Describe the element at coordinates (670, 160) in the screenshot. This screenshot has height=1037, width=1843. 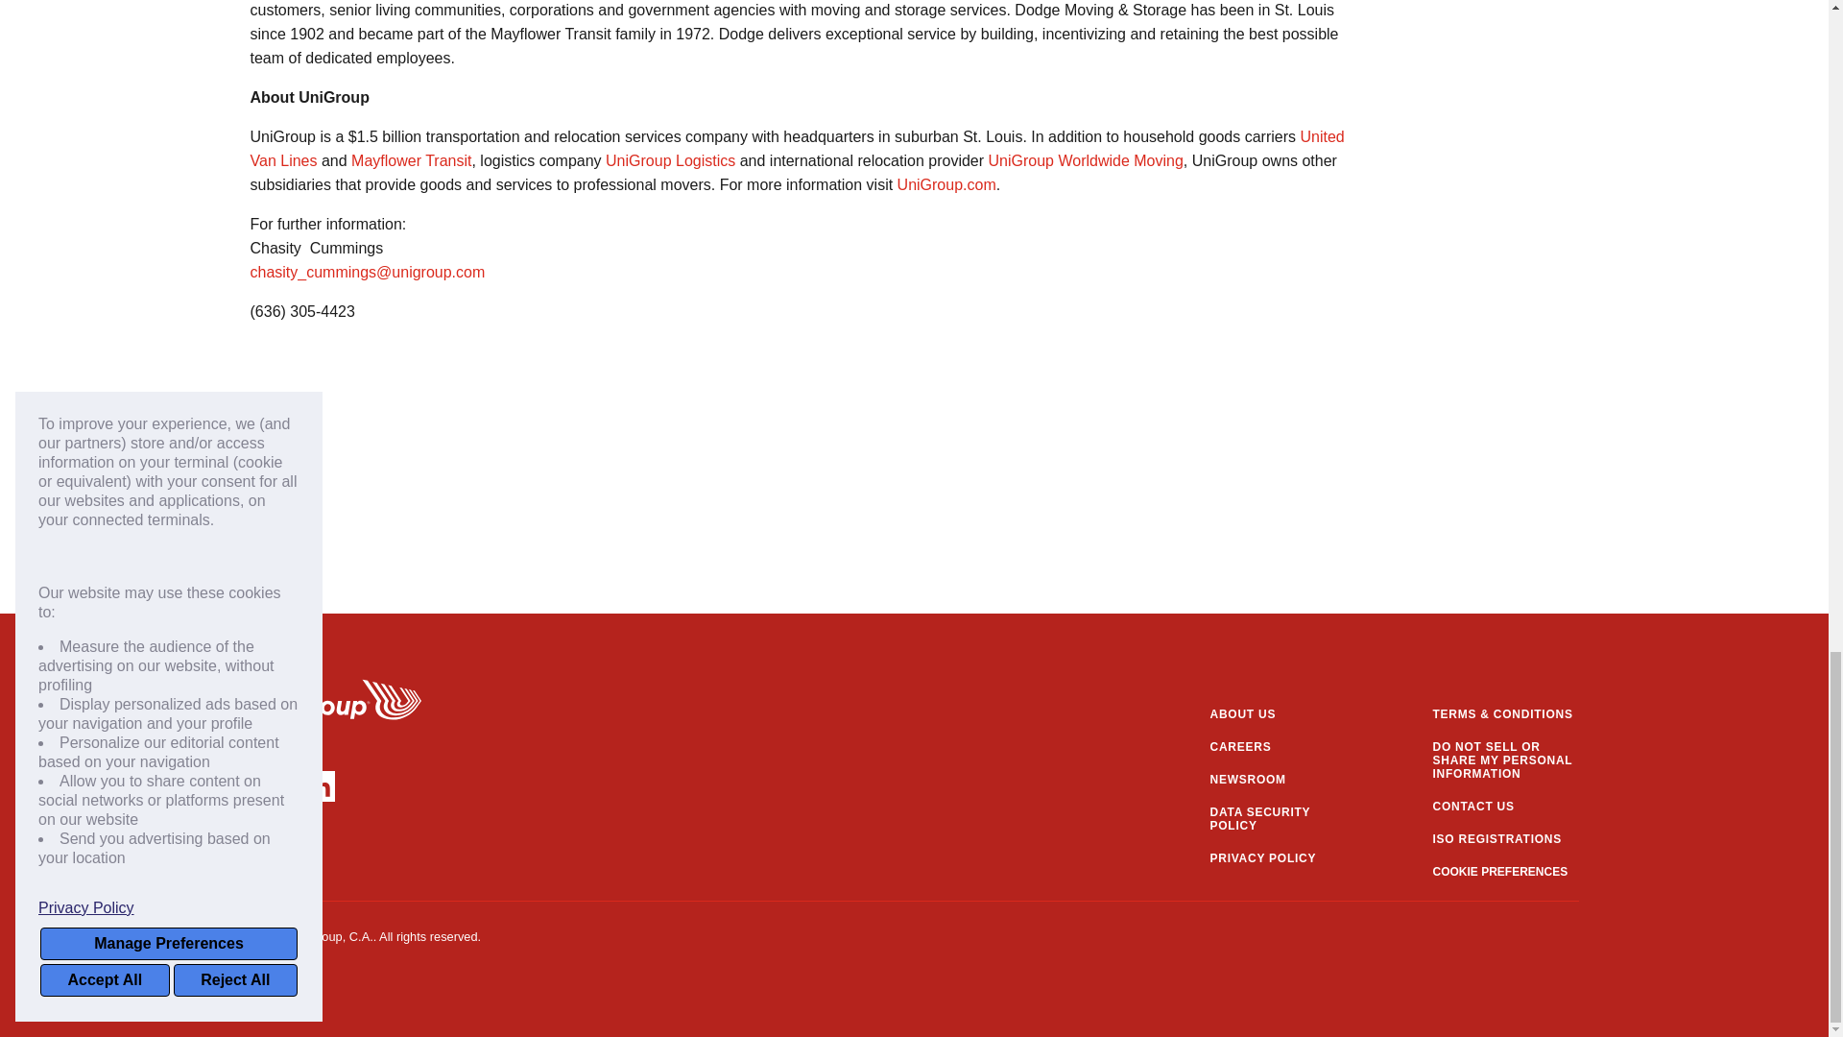
I see `UniGroup Logistics` at that location.